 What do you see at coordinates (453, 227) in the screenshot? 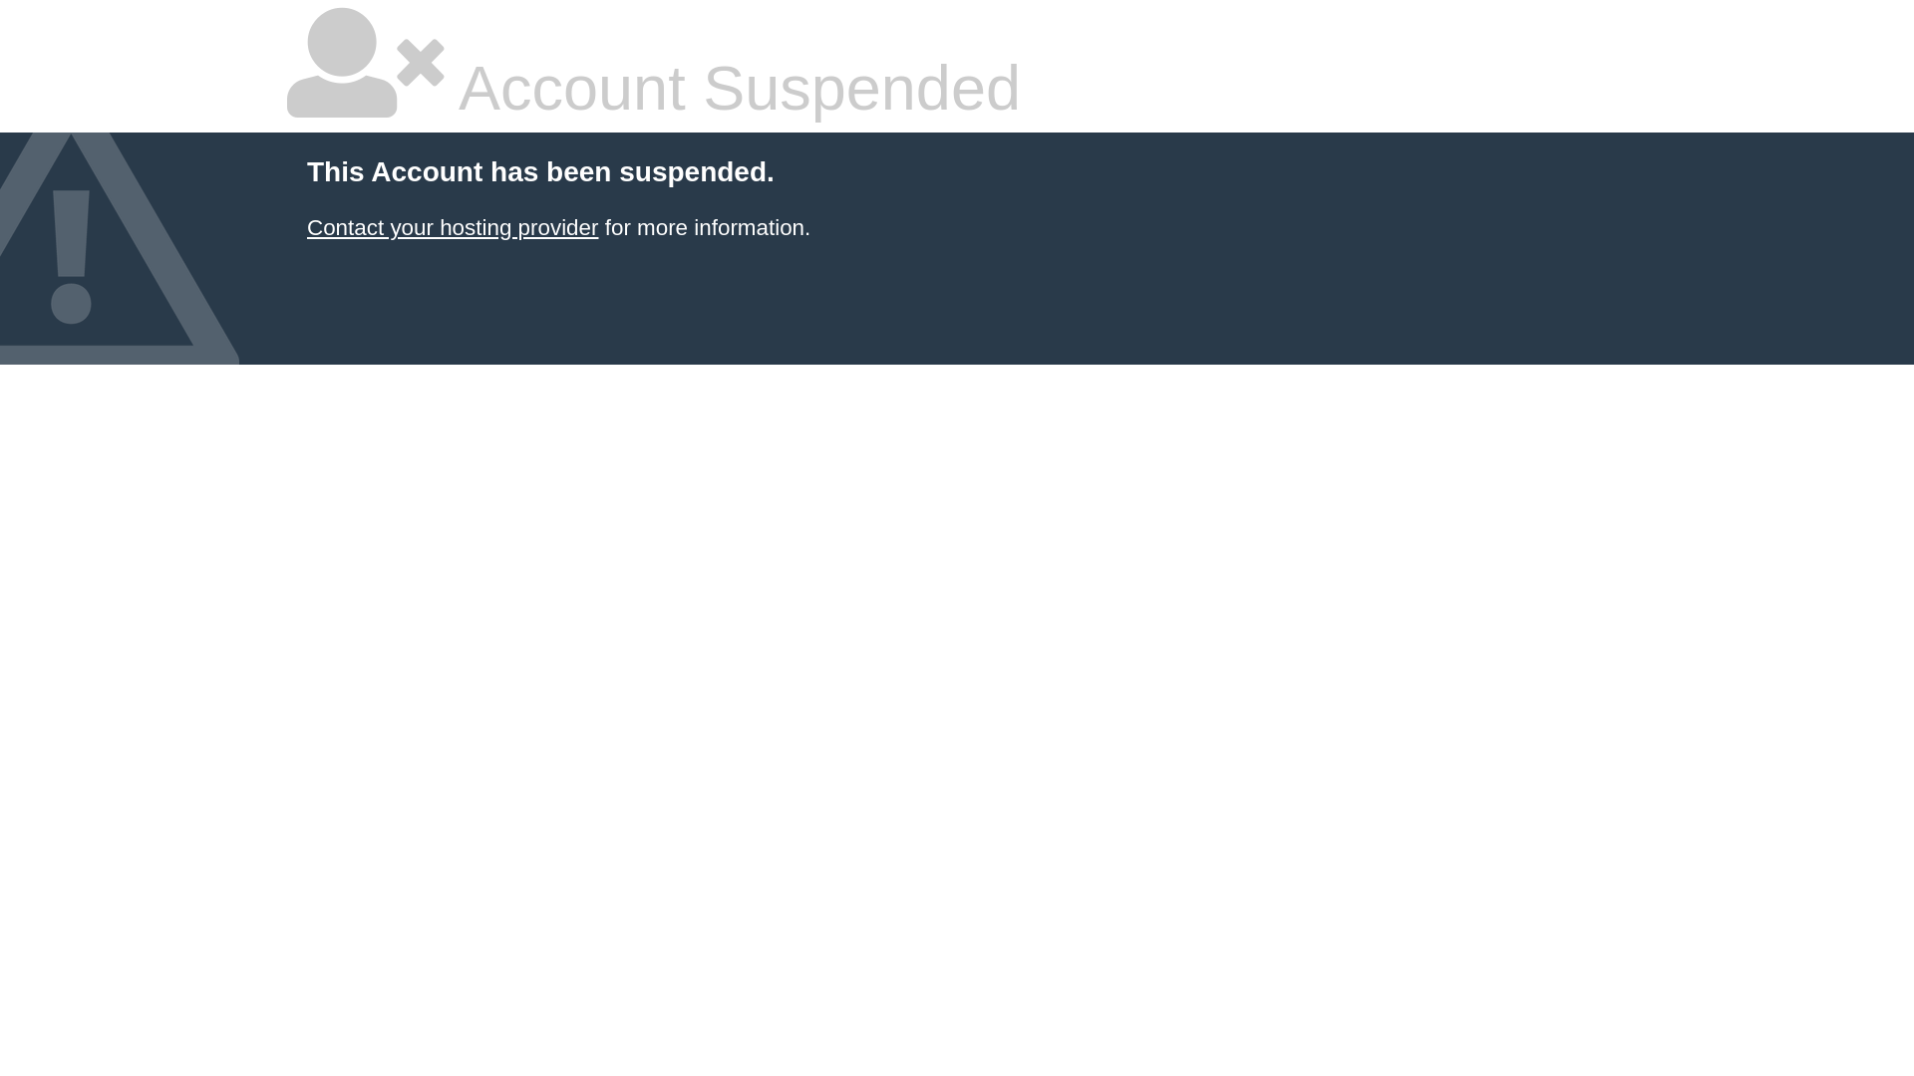
I see `Contact your hosting provider` at bounding box center [453, 227].